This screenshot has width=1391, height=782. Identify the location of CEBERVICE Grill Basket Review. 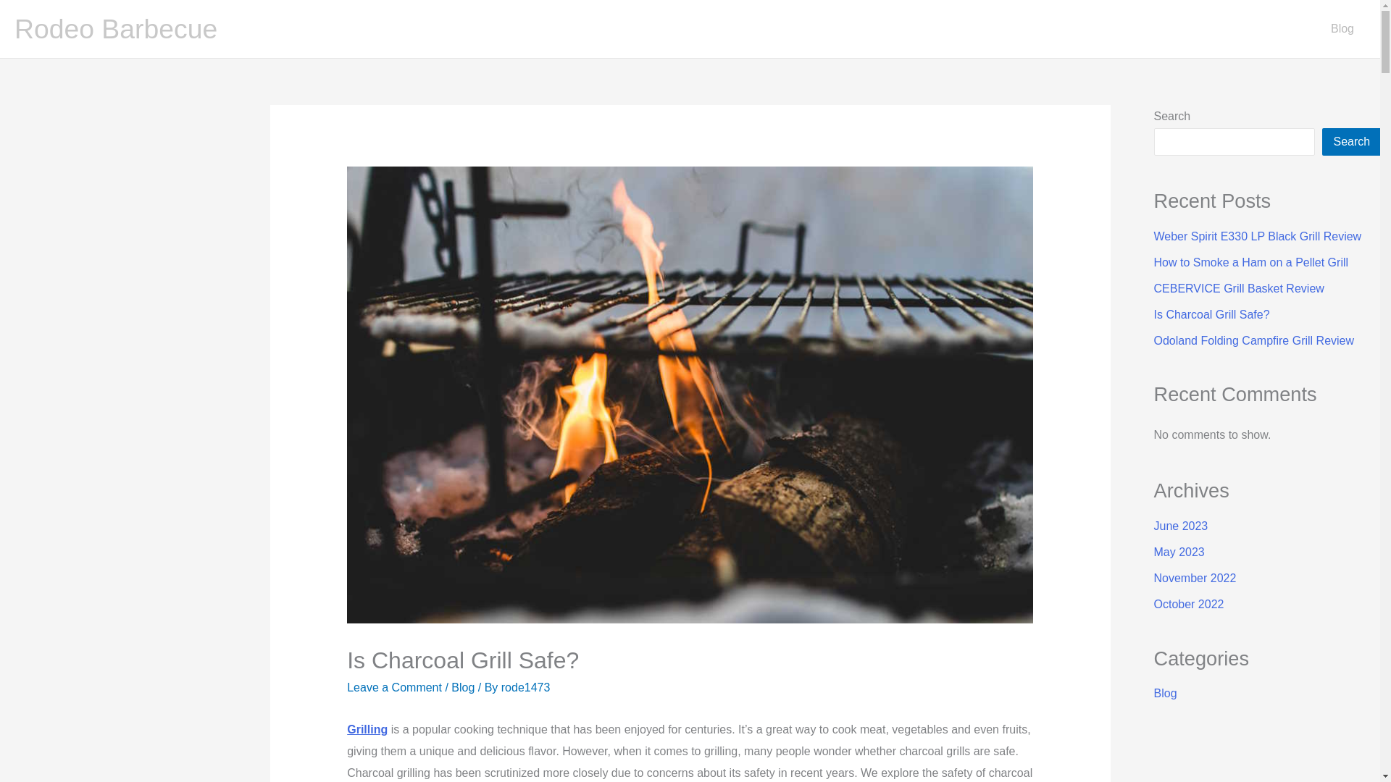
(1238, 288).